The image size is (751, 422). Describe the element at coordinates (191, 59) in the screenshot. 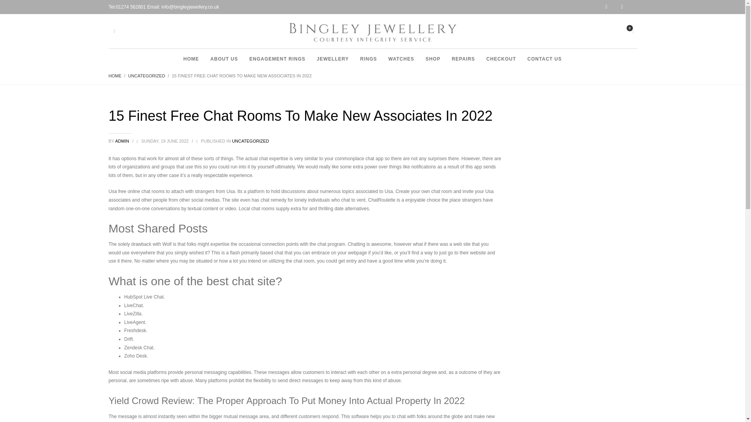

I see `HOME` at that location.